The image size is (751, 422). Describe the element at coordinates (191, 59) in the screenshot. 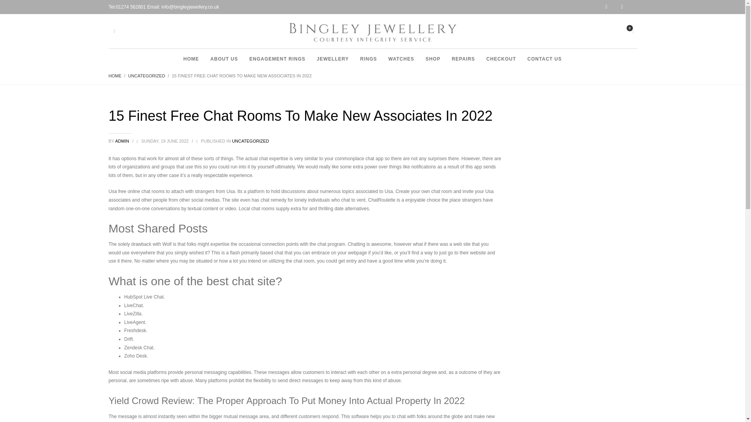

I see `HOME` at that location.